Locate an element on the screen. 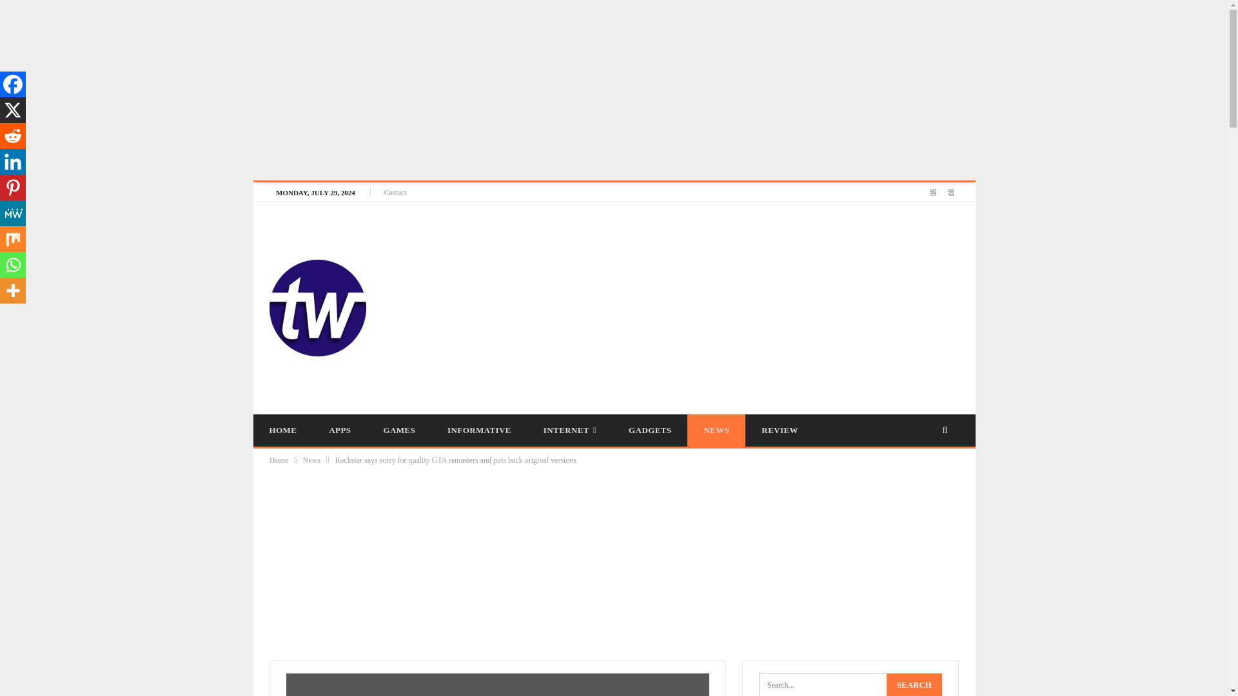 Image resolution: width=1238 pixels, height=696 pixels. NEWS is located at coordinates (716, 430).